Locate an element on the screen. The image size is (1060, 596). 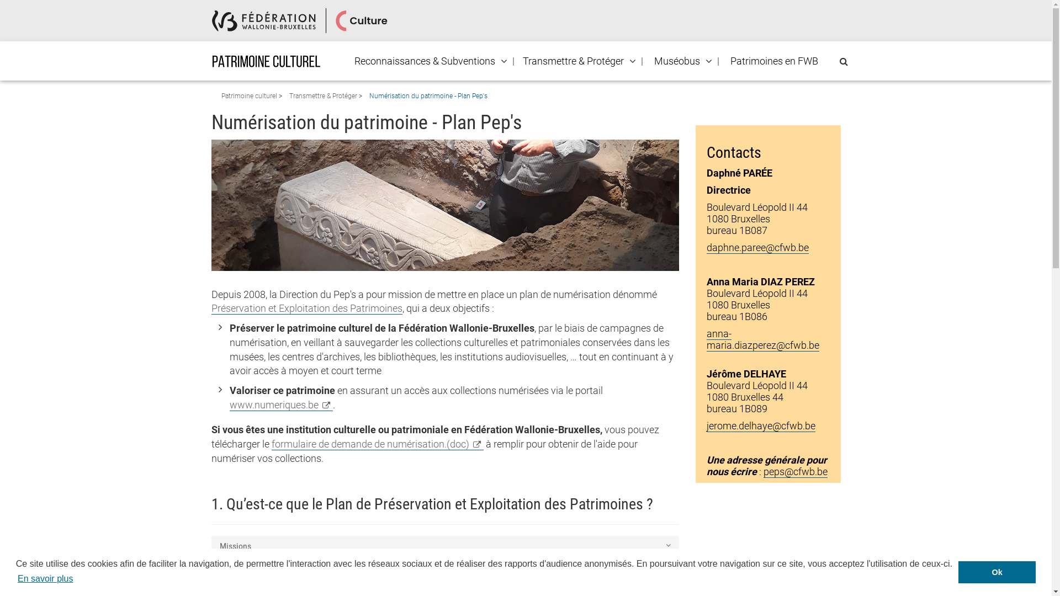
jerome.delhaye@cfwb.be is located at coordinates (761, 426).